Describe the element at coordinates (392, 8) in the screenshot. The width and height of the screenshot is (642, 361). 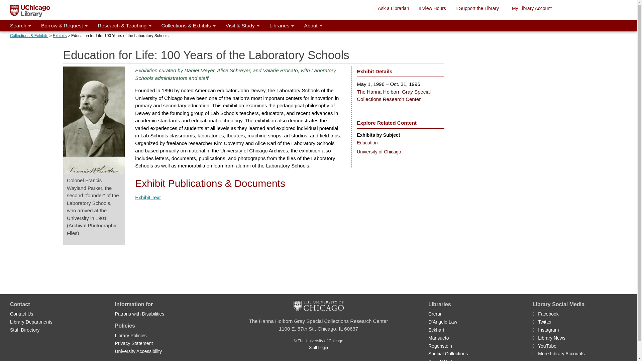
I see `Ask a Librarian` at that location.